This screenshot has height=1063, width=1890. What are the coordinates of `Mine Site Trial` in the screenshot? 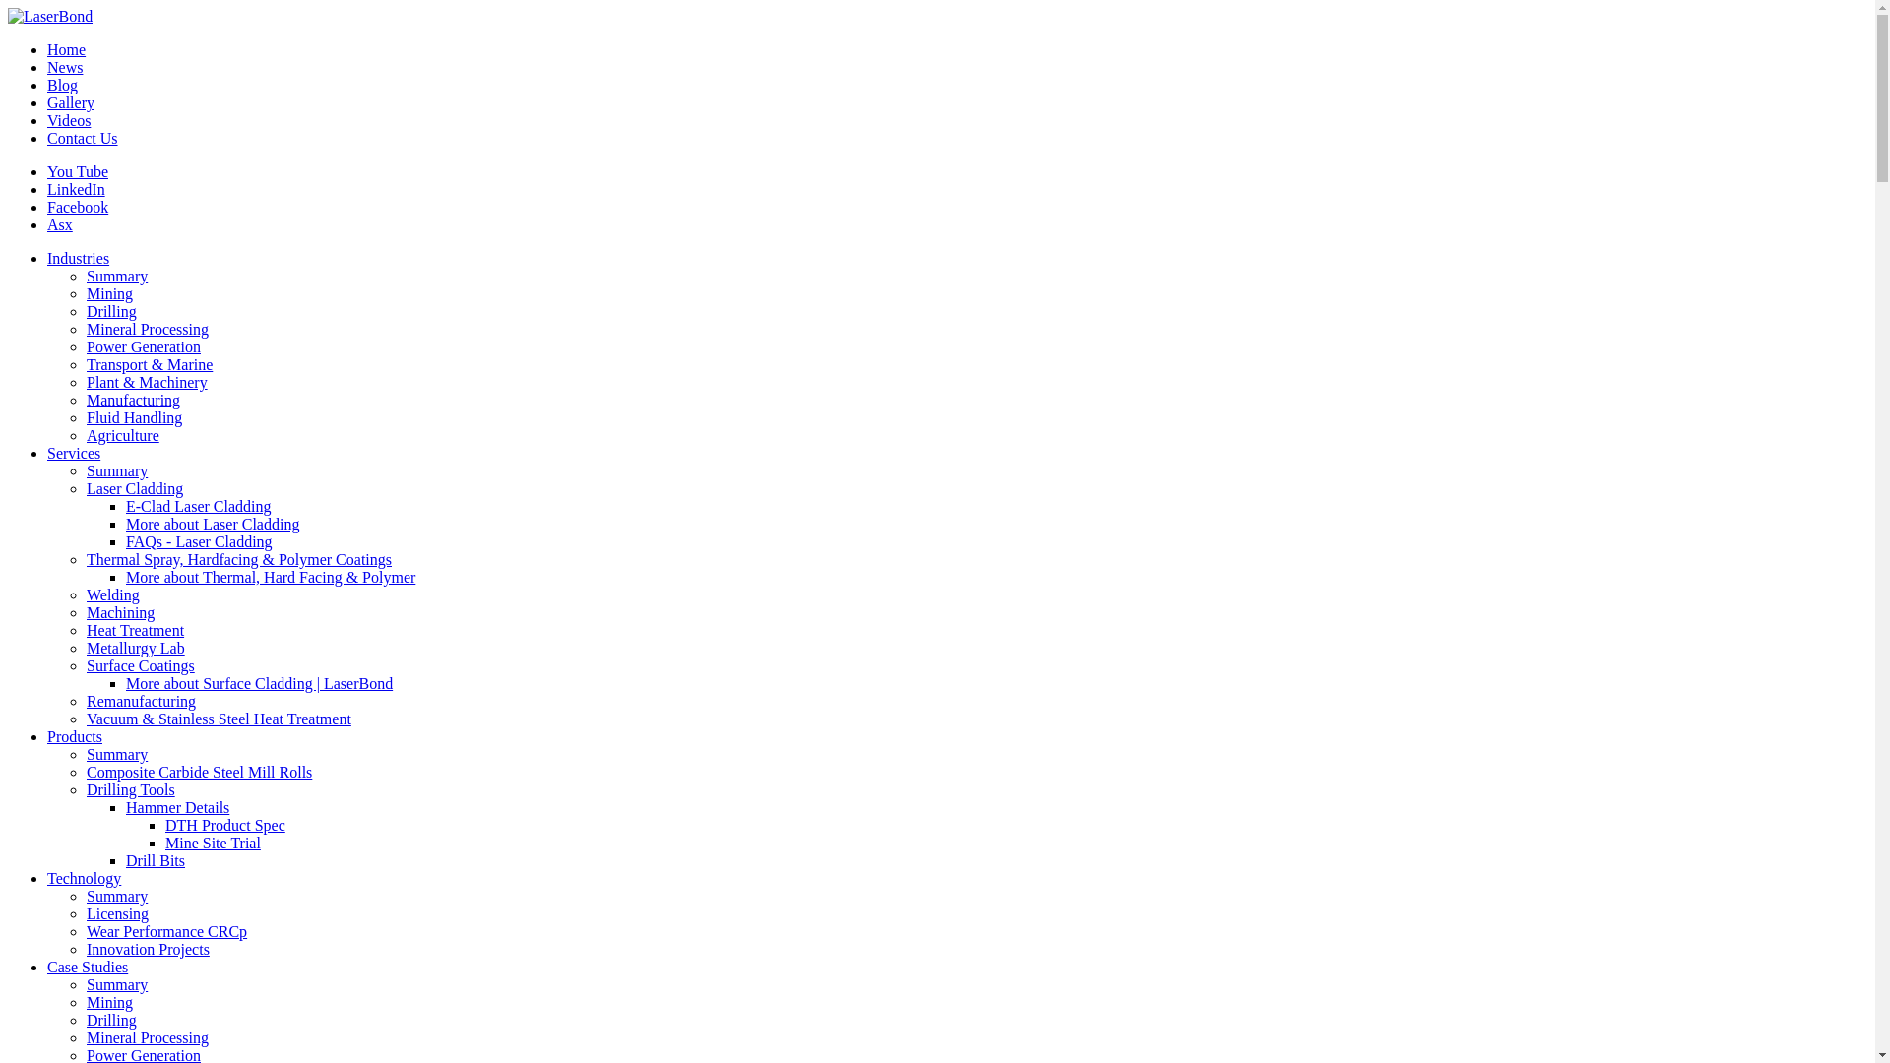 It's located at (213, 843).